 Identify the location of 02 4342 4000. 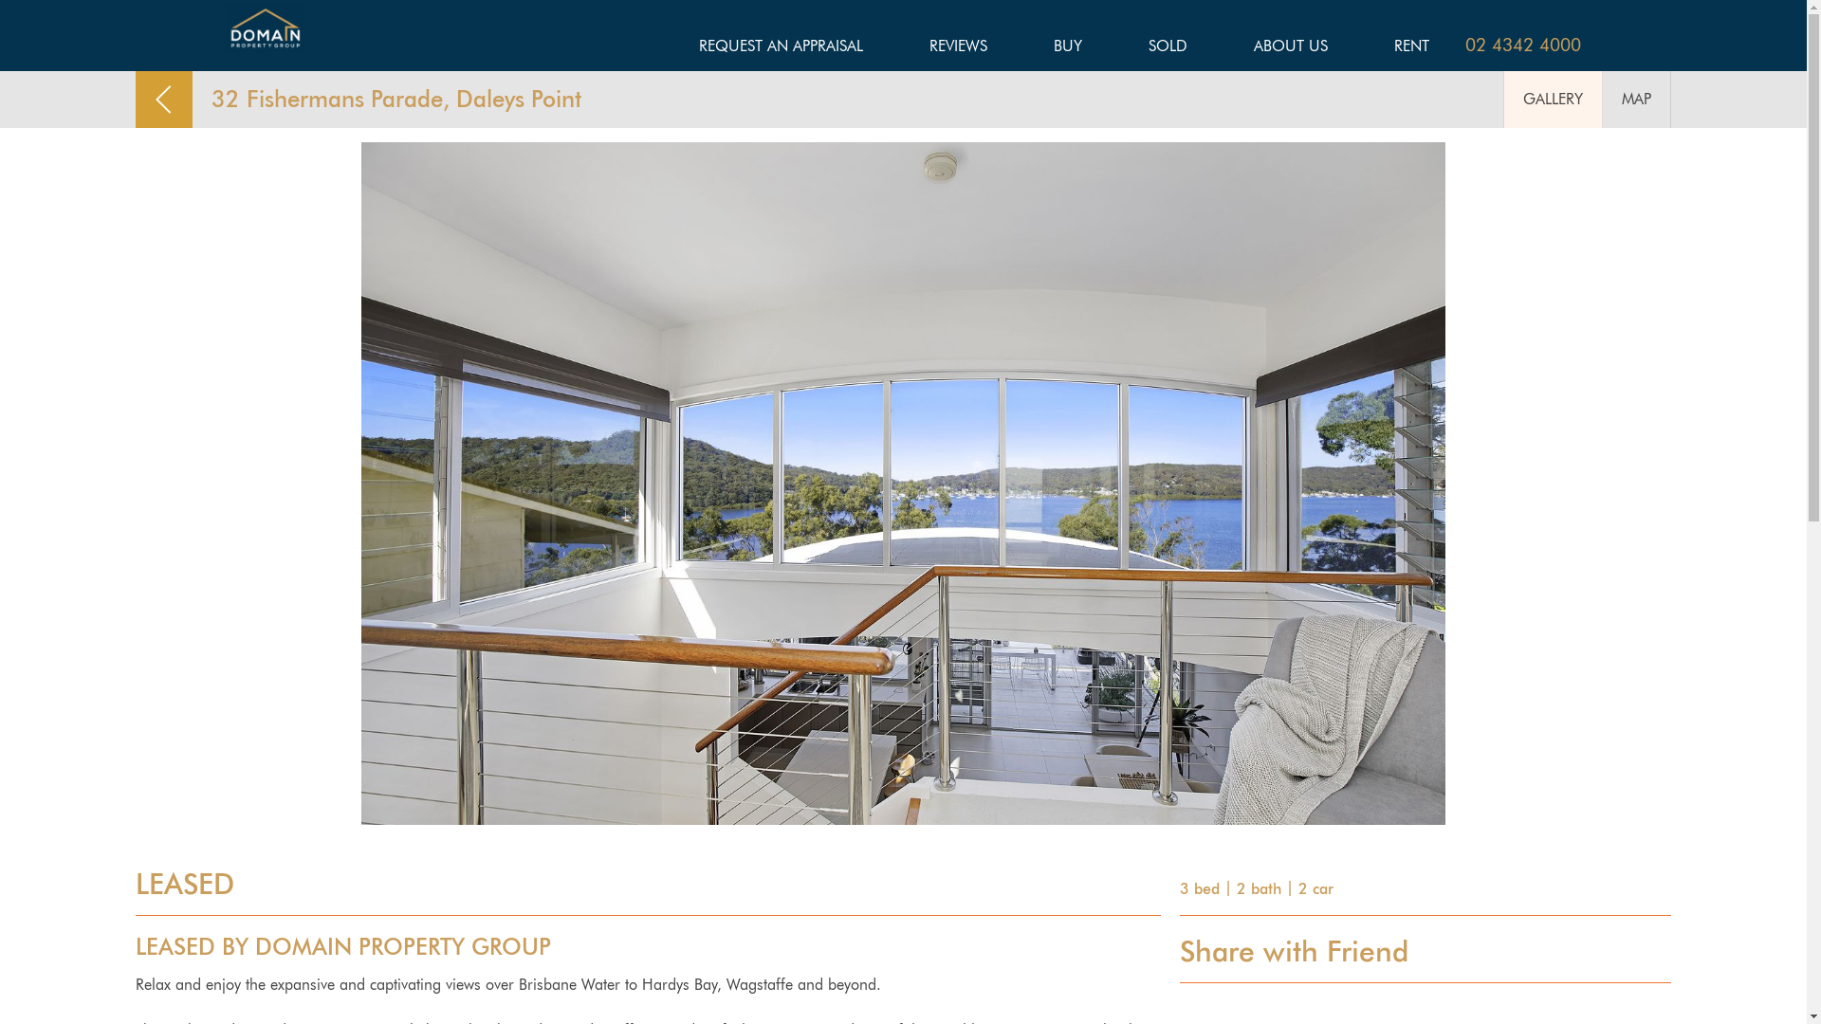
(1523, 46).